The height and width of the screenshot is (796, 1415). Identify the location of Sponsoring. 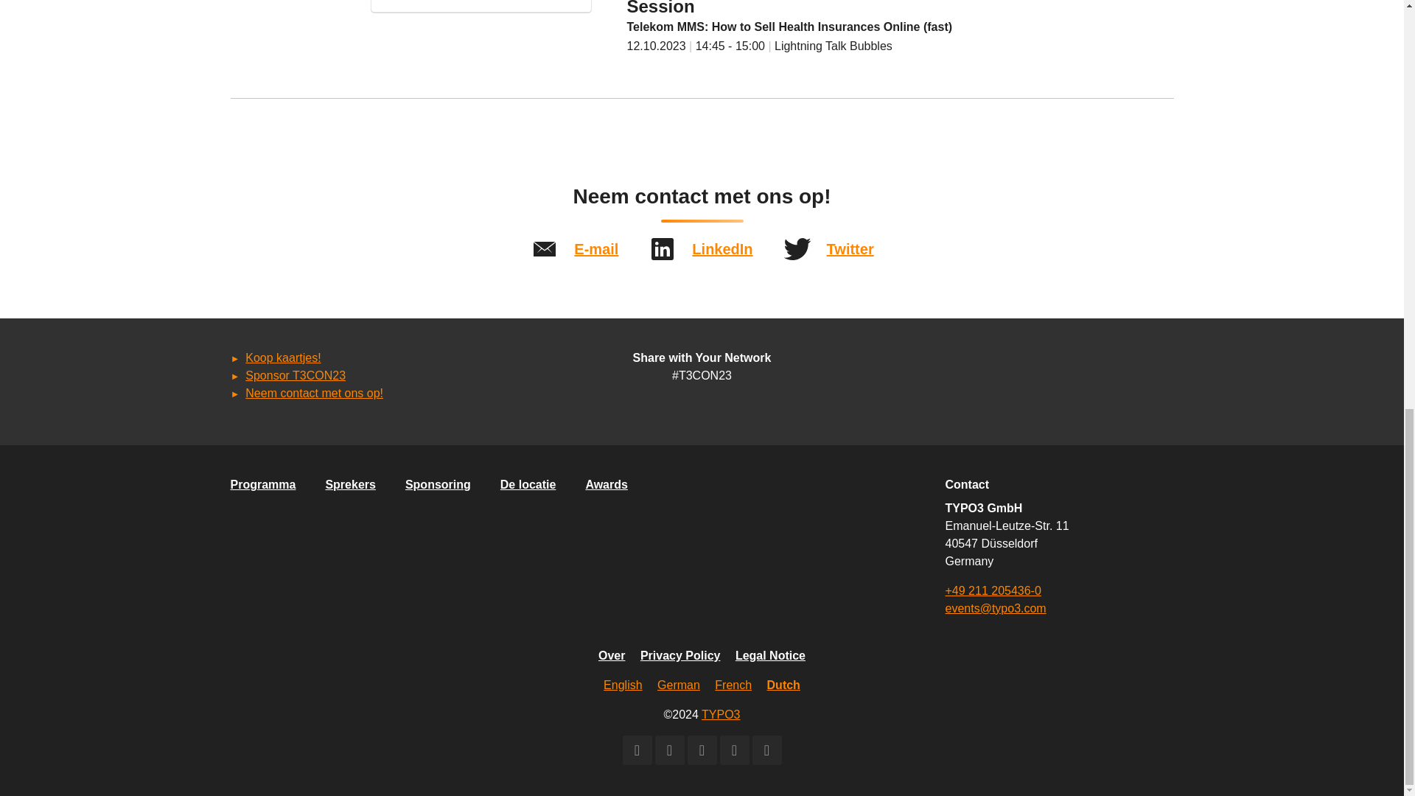
(438, 484).